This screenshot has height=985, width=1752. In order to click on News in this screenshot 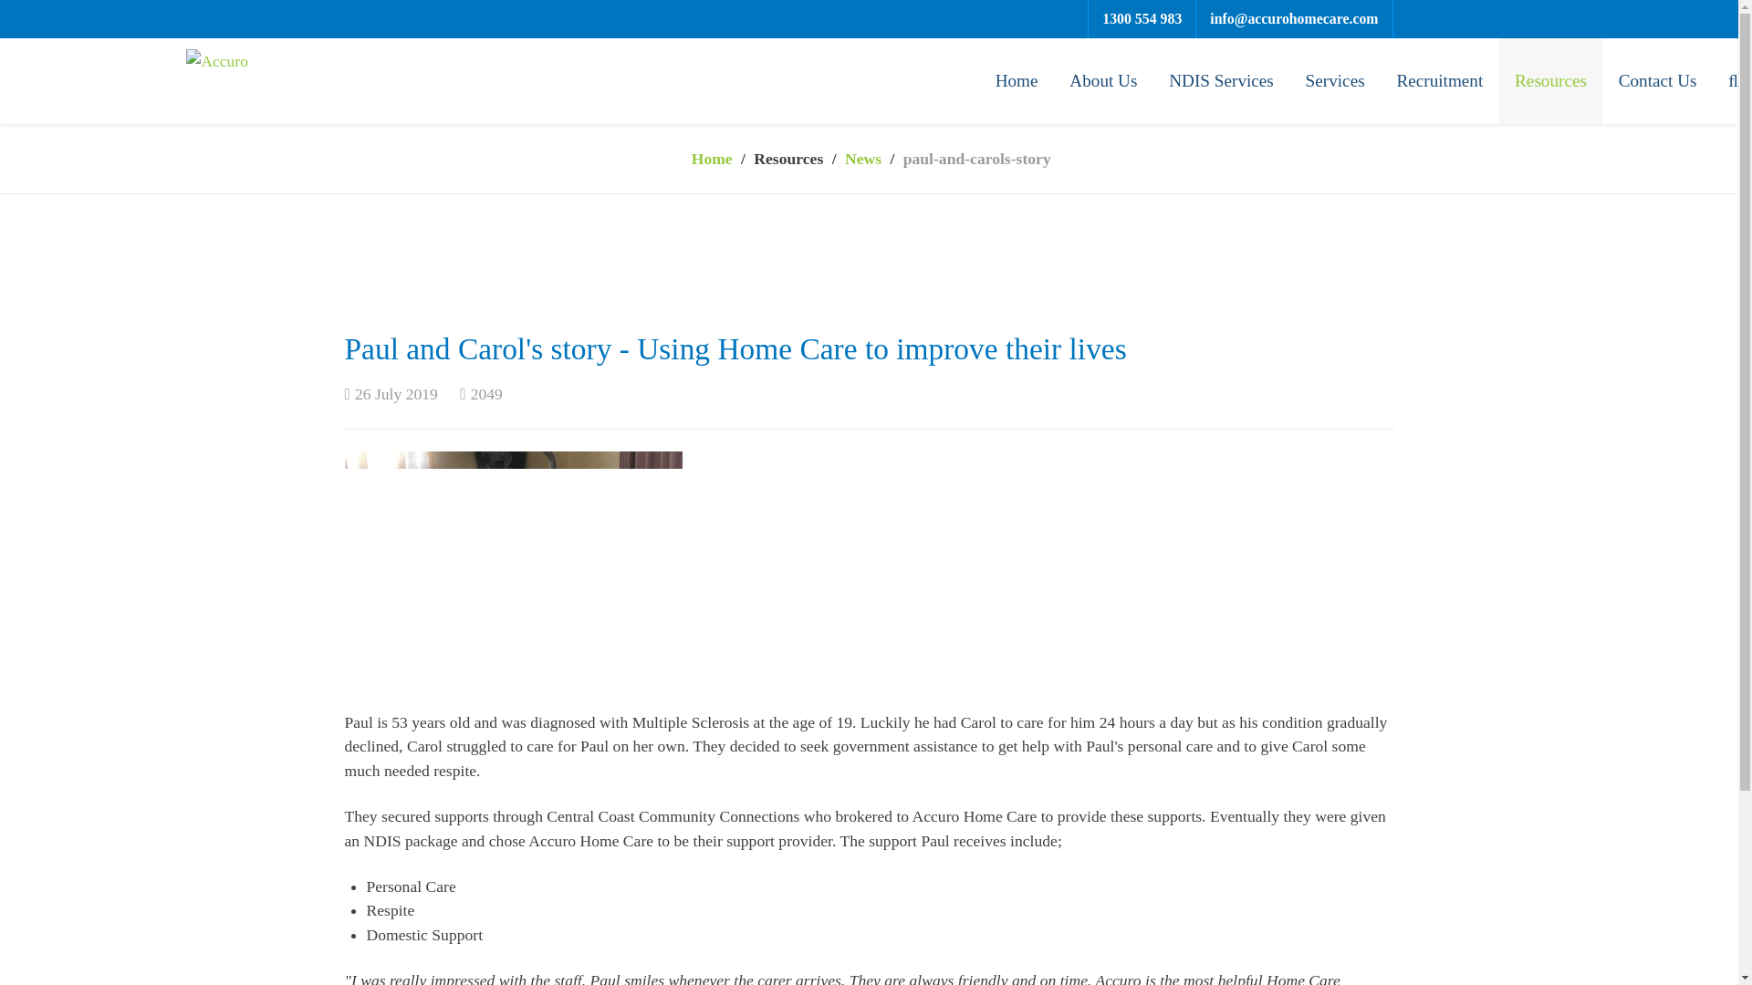, I will do `click(862, 159)`.